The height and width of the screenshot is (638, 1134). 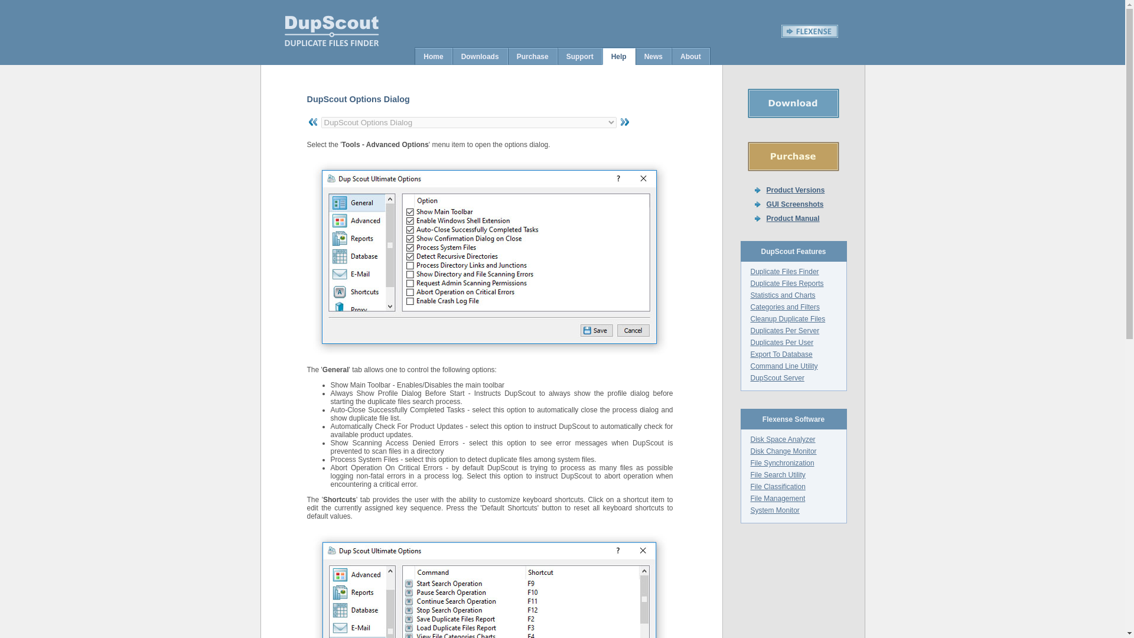 What do you see at coordinates (784, 271) in the screenshot?
I see `Duplicate Files Finder` at bounding box center [784, 271].